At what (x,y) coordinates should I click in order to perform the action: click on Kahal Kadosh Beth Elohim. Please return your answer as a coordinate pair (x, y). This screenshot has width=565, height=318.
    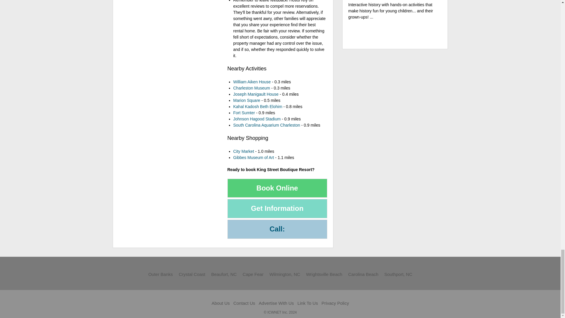
    Looking at the image, I should click on (257, 107).